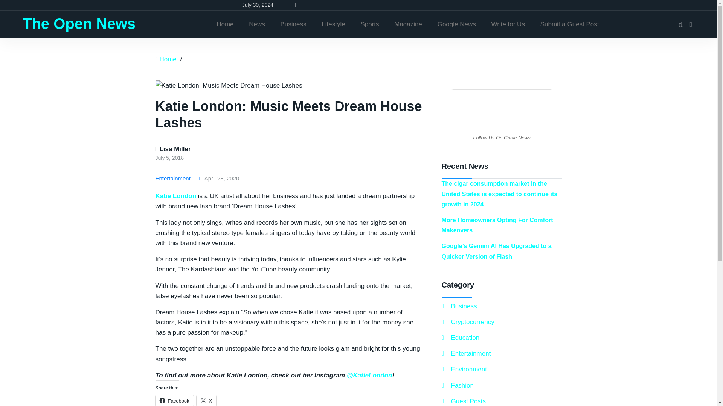  I want to click on Submit a Guest Post, so click(569, 24).